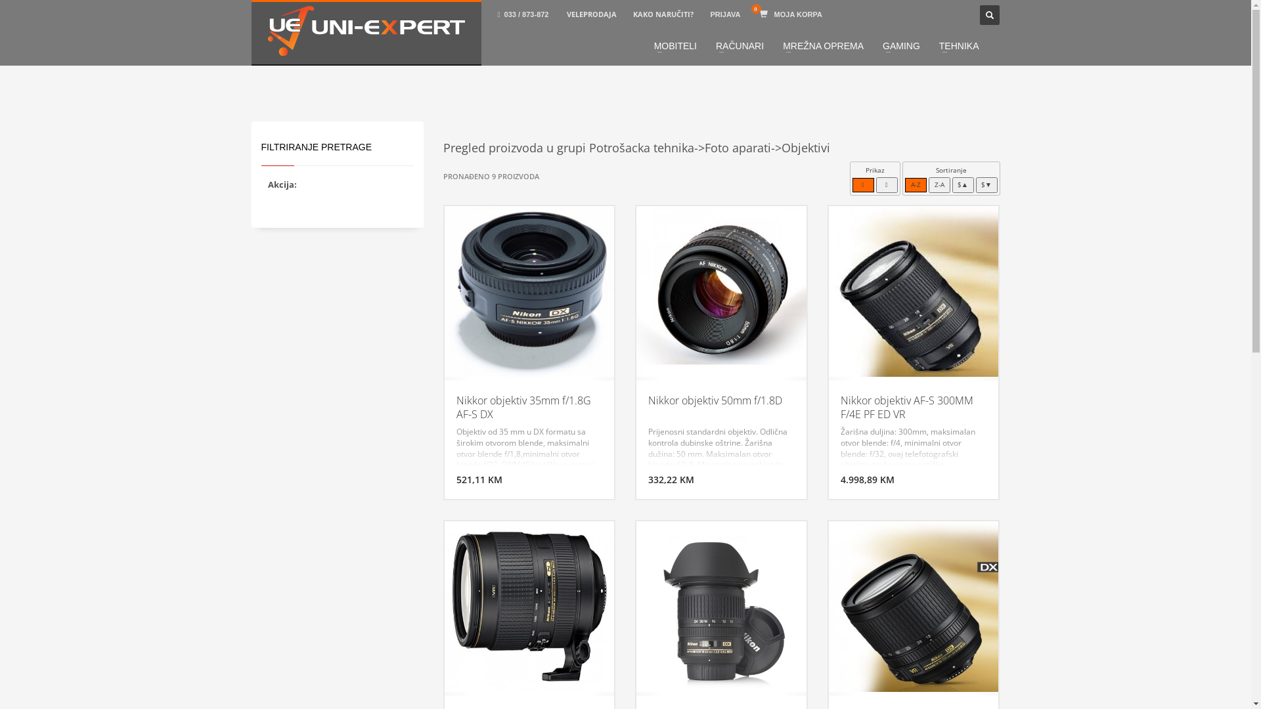  What do you see at coordinates (721, 290) in the screenshot?
I see `Nikkor objektiv 50mm f/1.8D` at bounding box center [721, 290].